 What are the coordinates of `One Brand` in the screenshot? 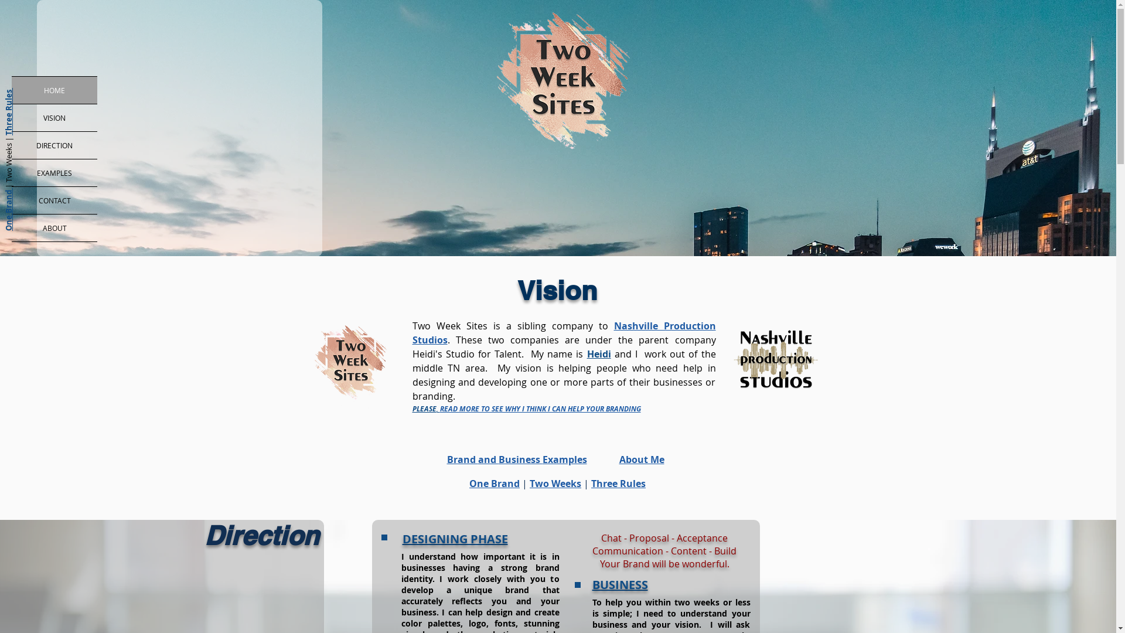 It's located at (495, 484).